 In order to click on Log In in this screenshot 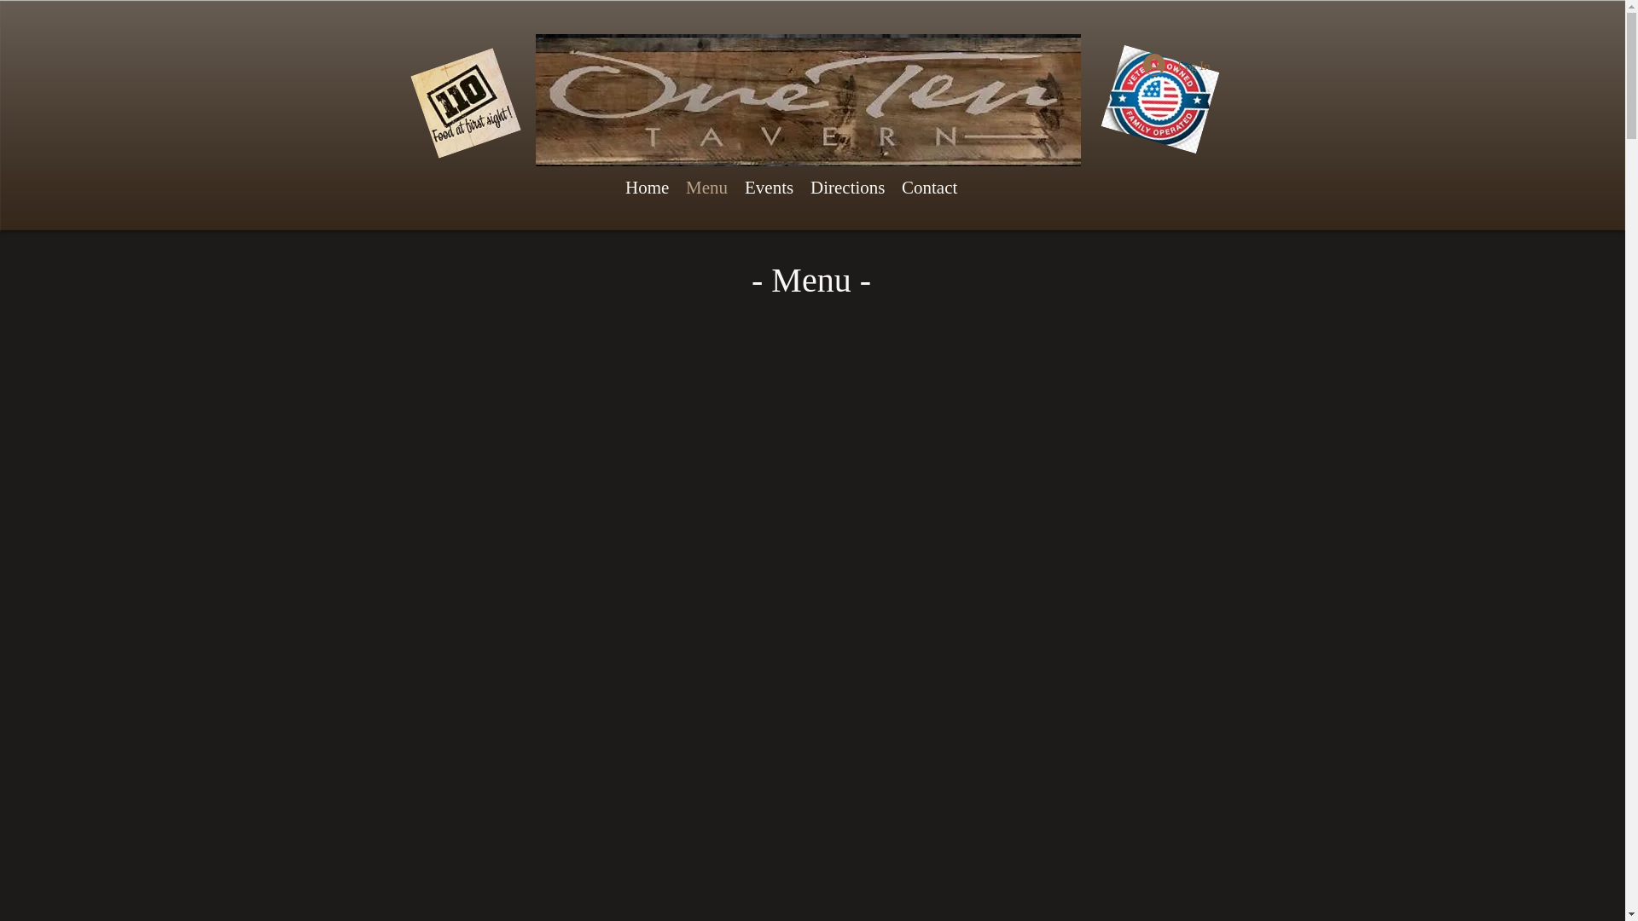, I will do `click(1177, 65)`.